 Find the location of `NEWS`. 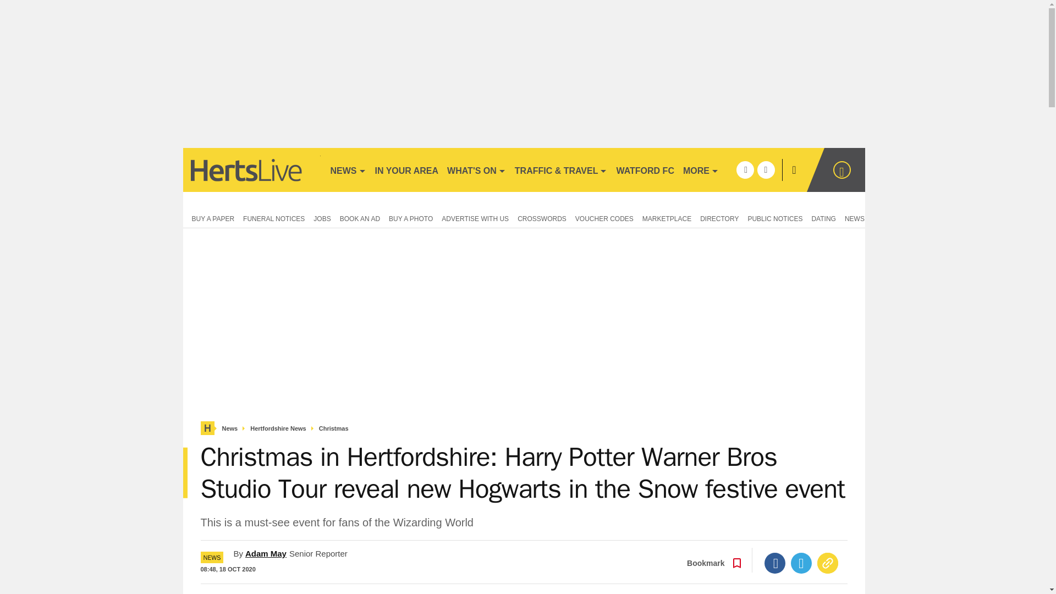

NEWS is located at coordinates (348, 169).